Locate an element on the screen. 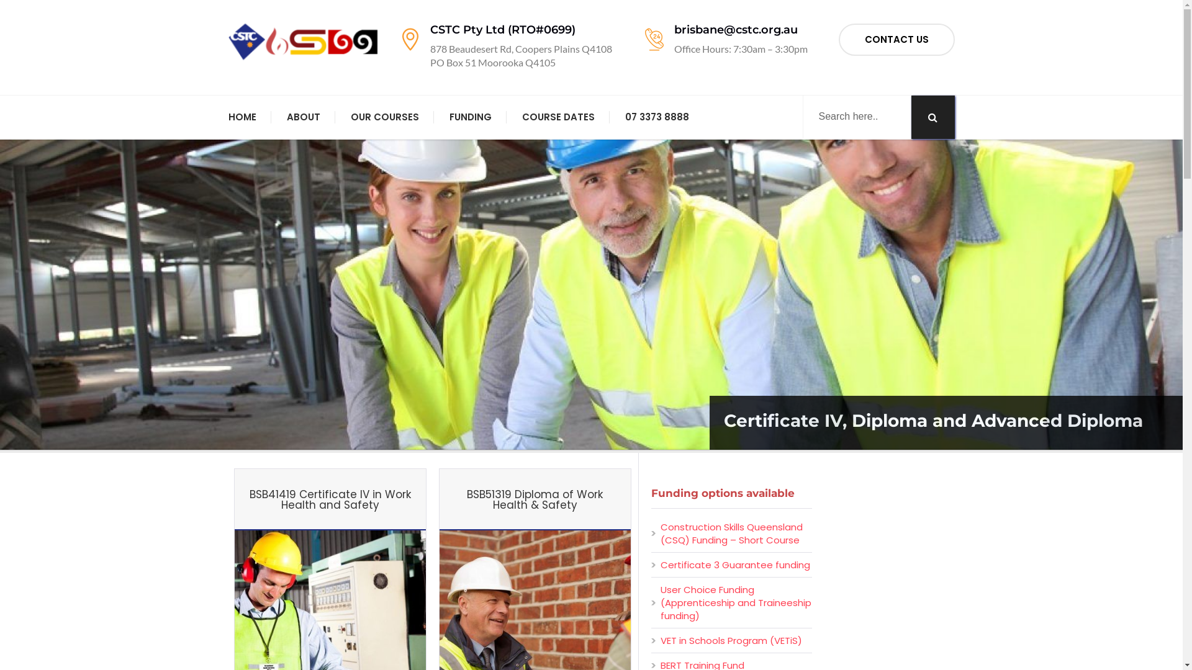  VET in Schools Program (VETiS) is located at coordinates (731, 640).